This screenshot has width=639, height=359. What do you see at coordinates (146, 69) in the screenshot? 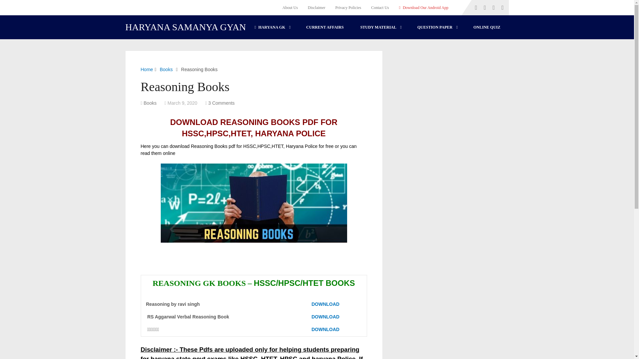
I see `Home` at bounding box center [146, 69].